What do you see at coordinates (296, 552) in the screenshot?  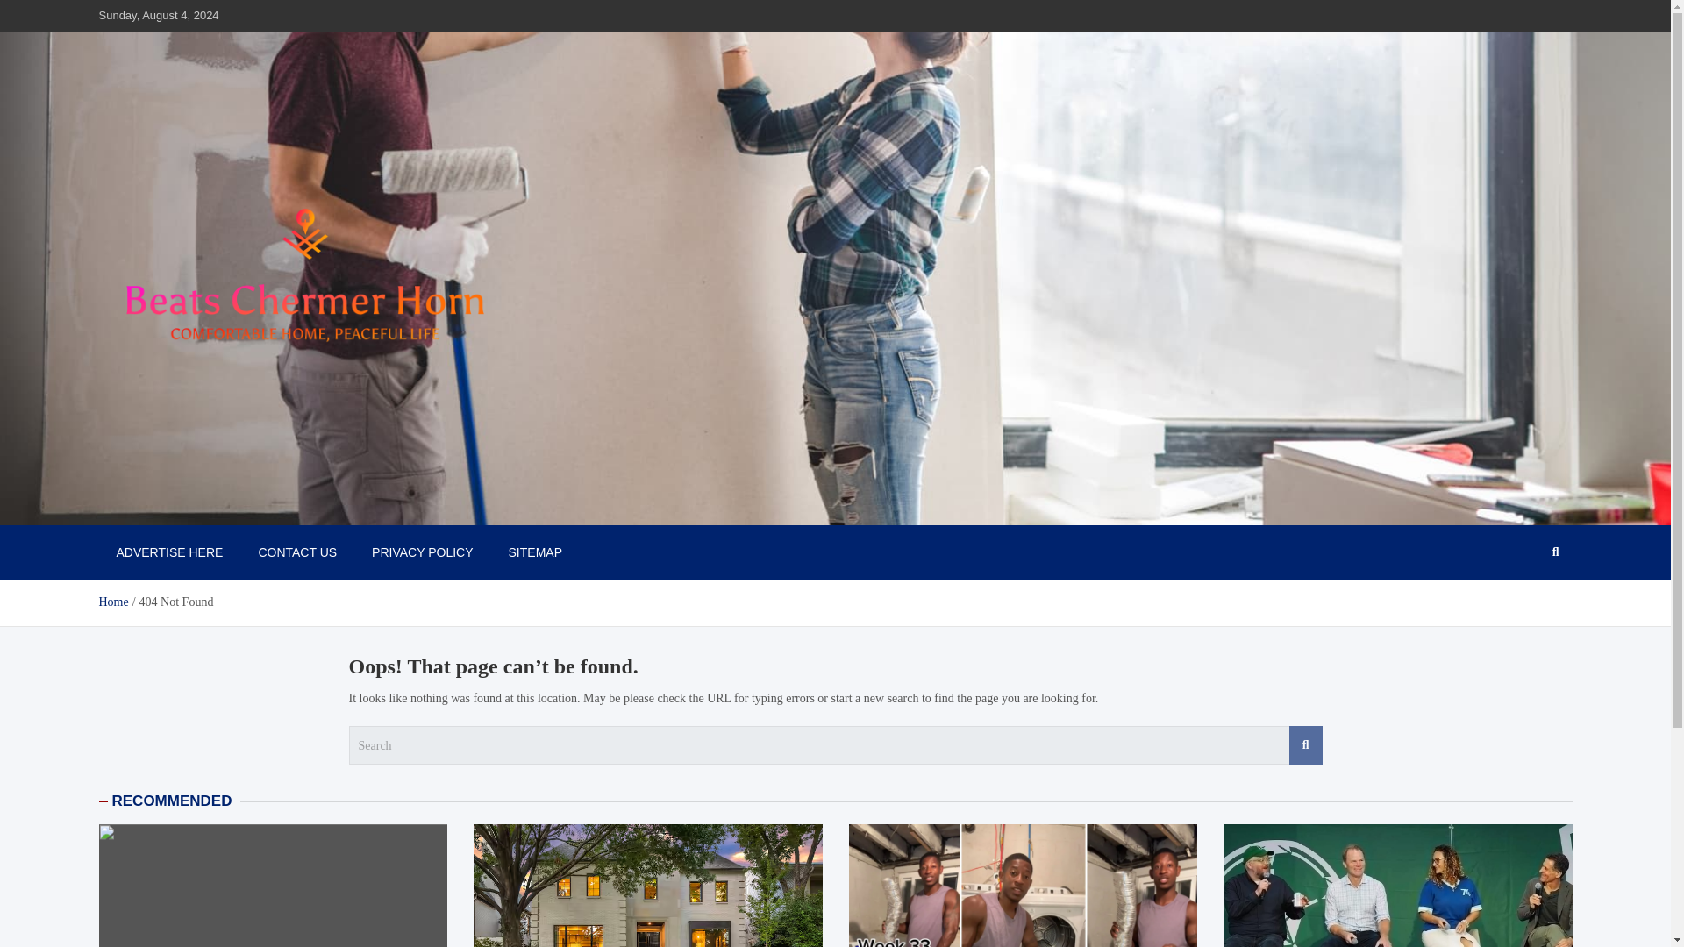 I see `CONTACT US` at bounding box center [296, 552].